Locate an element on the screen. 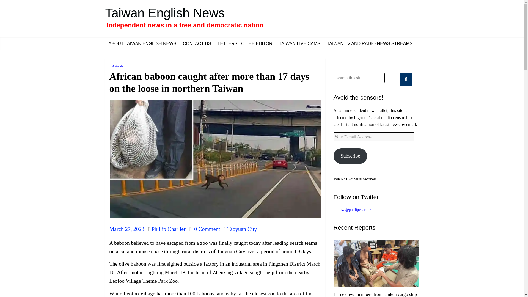 The image size is (528, 297). TAIWAN LIVE CAMS is located at coordinates (299, 44).